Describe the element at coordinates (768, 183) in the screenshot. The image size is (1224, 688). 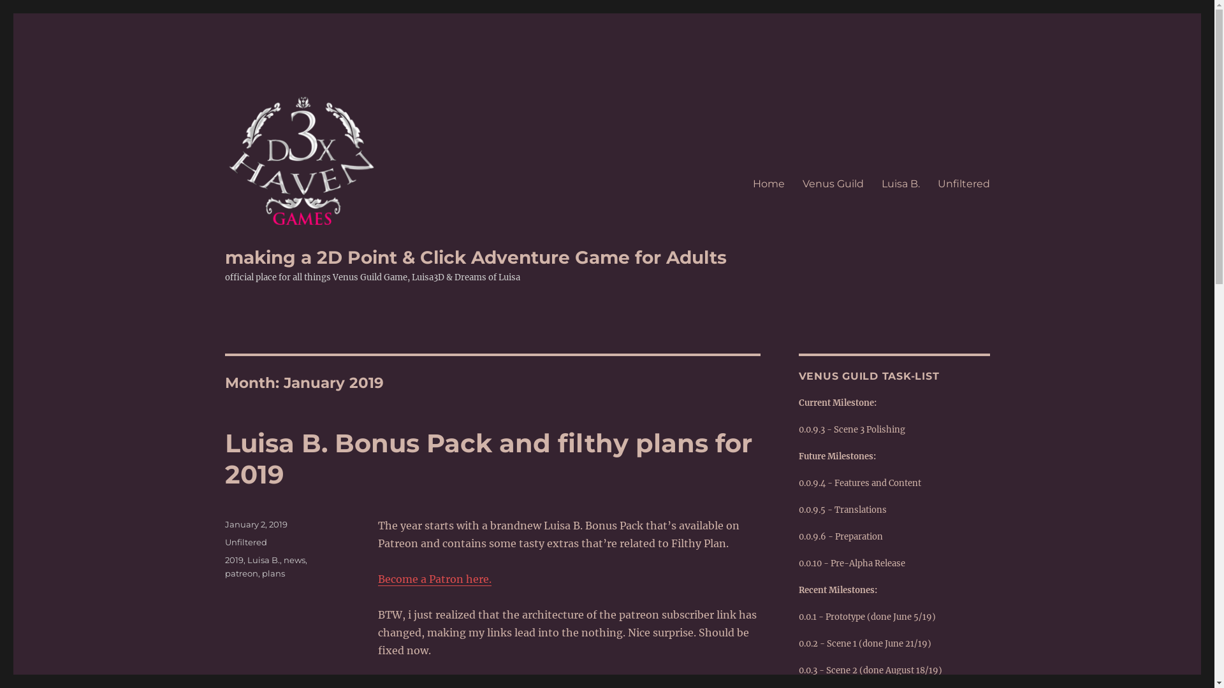
I see `Home` at that location.